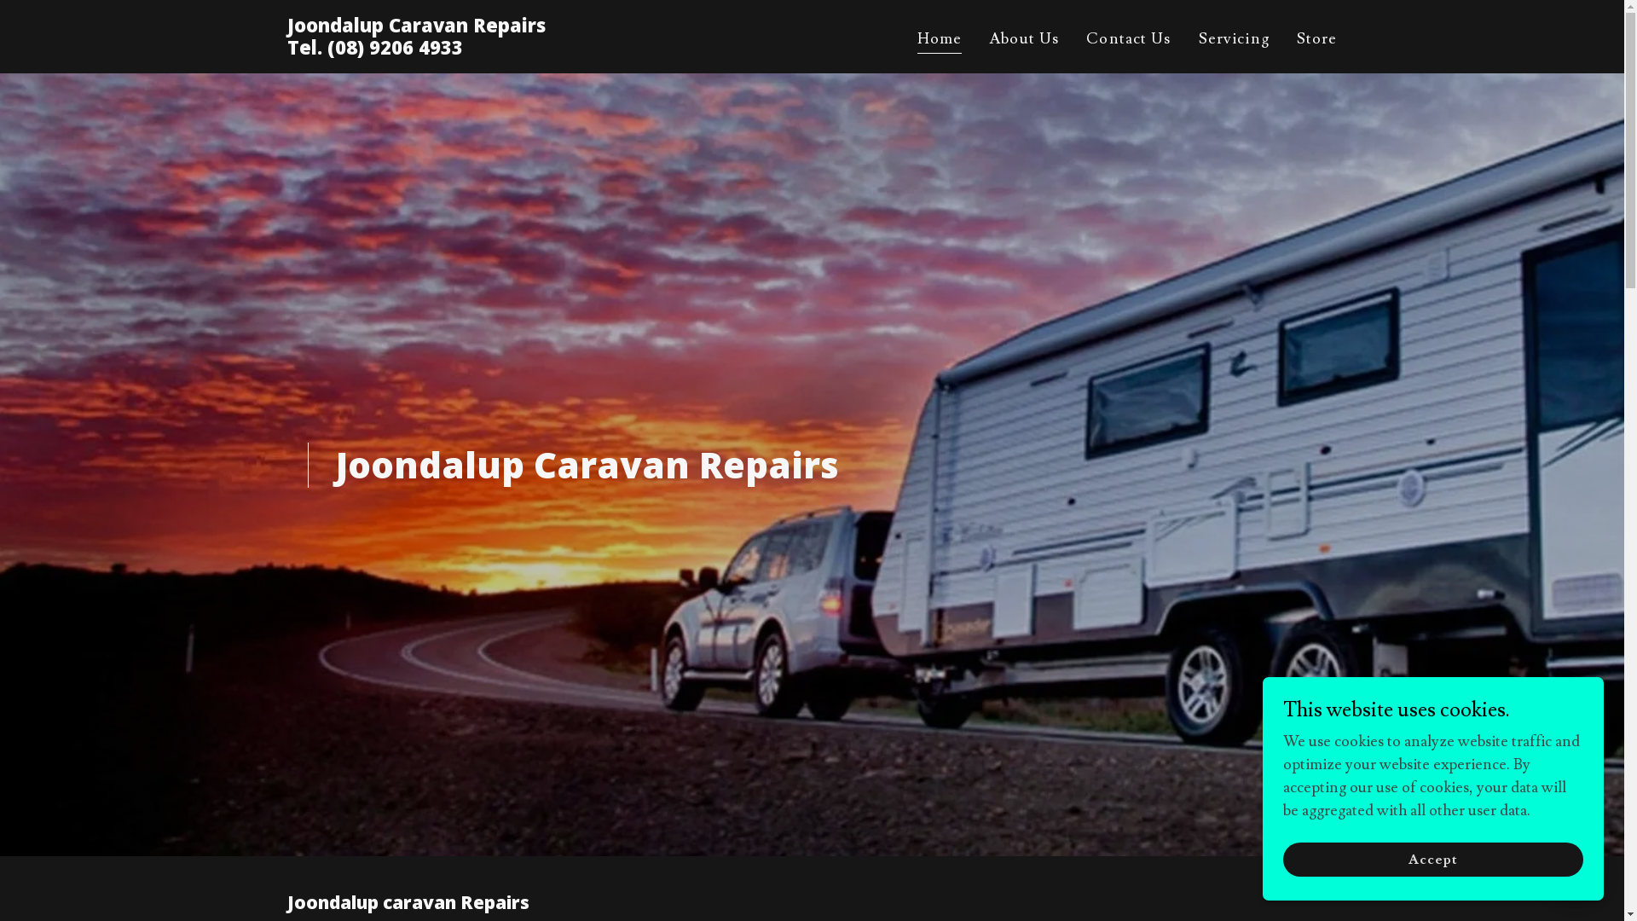  Describe the element at coordinates (940, 41) in the screenshot. I see `Home` at that location.